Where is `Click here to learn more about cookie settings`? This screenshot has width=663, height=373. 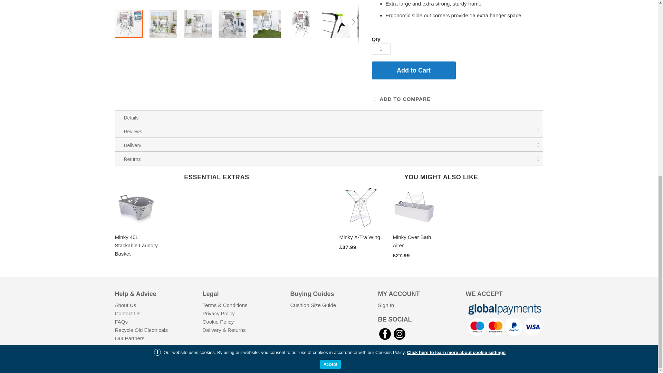 Click here to learn more about cookie settings is located at coordinates (456, 19).